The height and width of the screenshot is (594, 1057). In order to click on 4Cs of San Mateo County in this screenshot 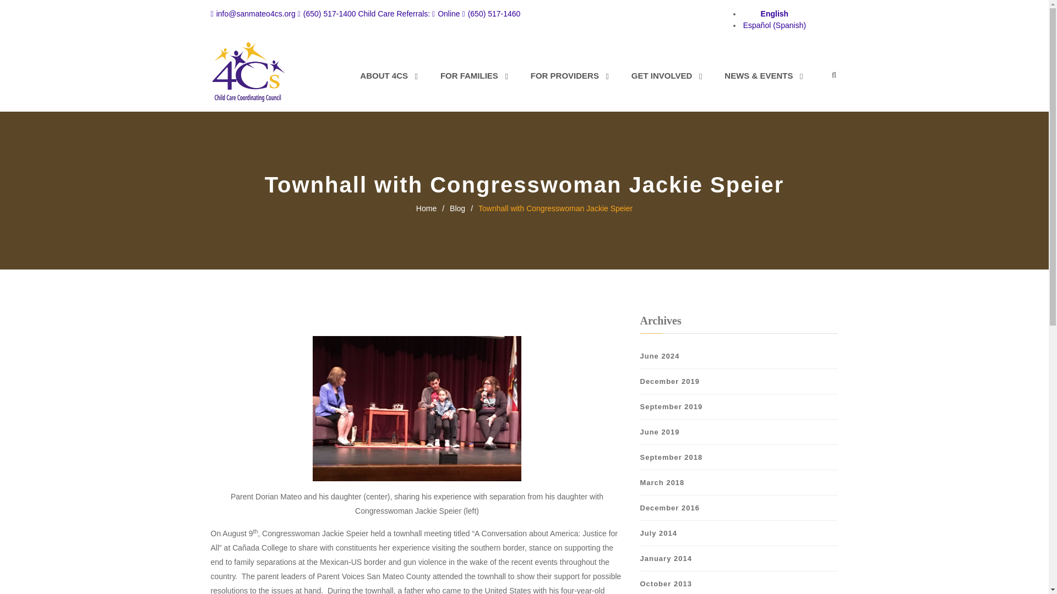, I will do `click(249, 72)`.